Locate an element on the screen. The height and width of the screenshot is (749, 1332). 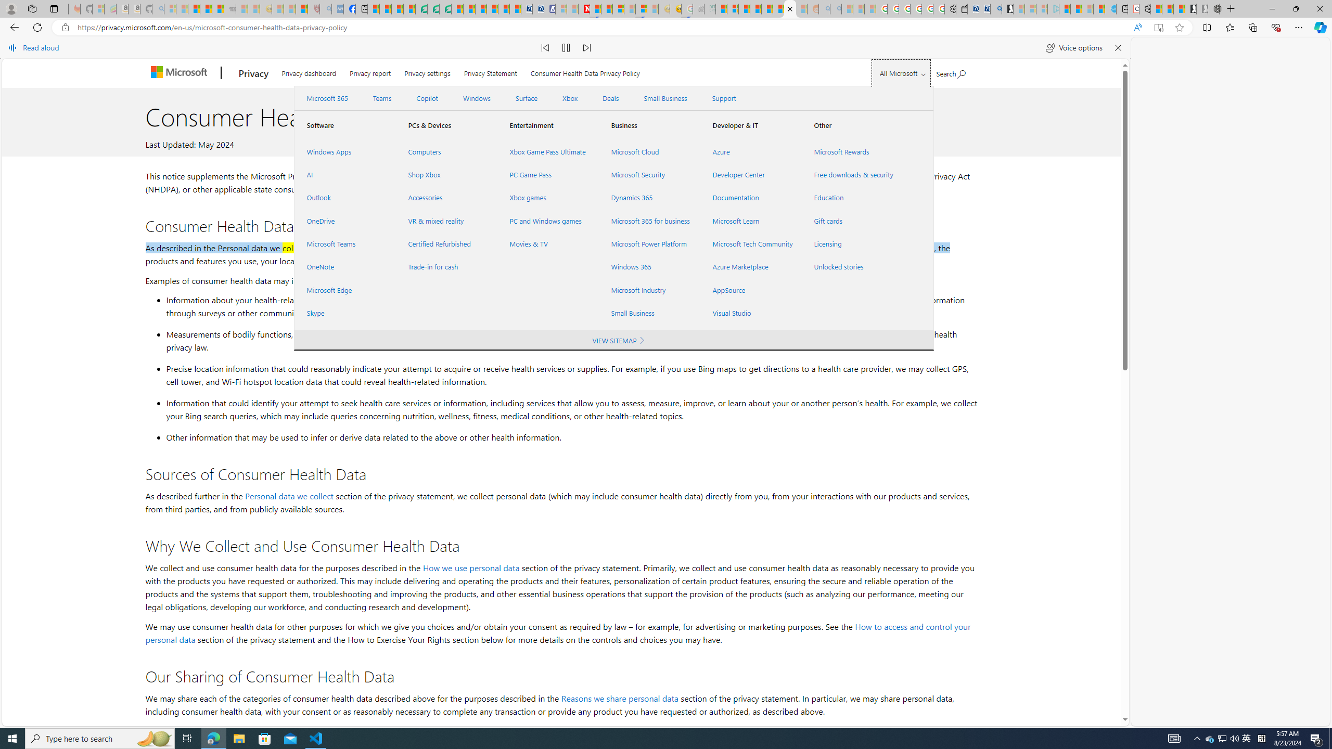
Microsoft account | Privacy - Sleeping is located at coordinates (1042, 9).